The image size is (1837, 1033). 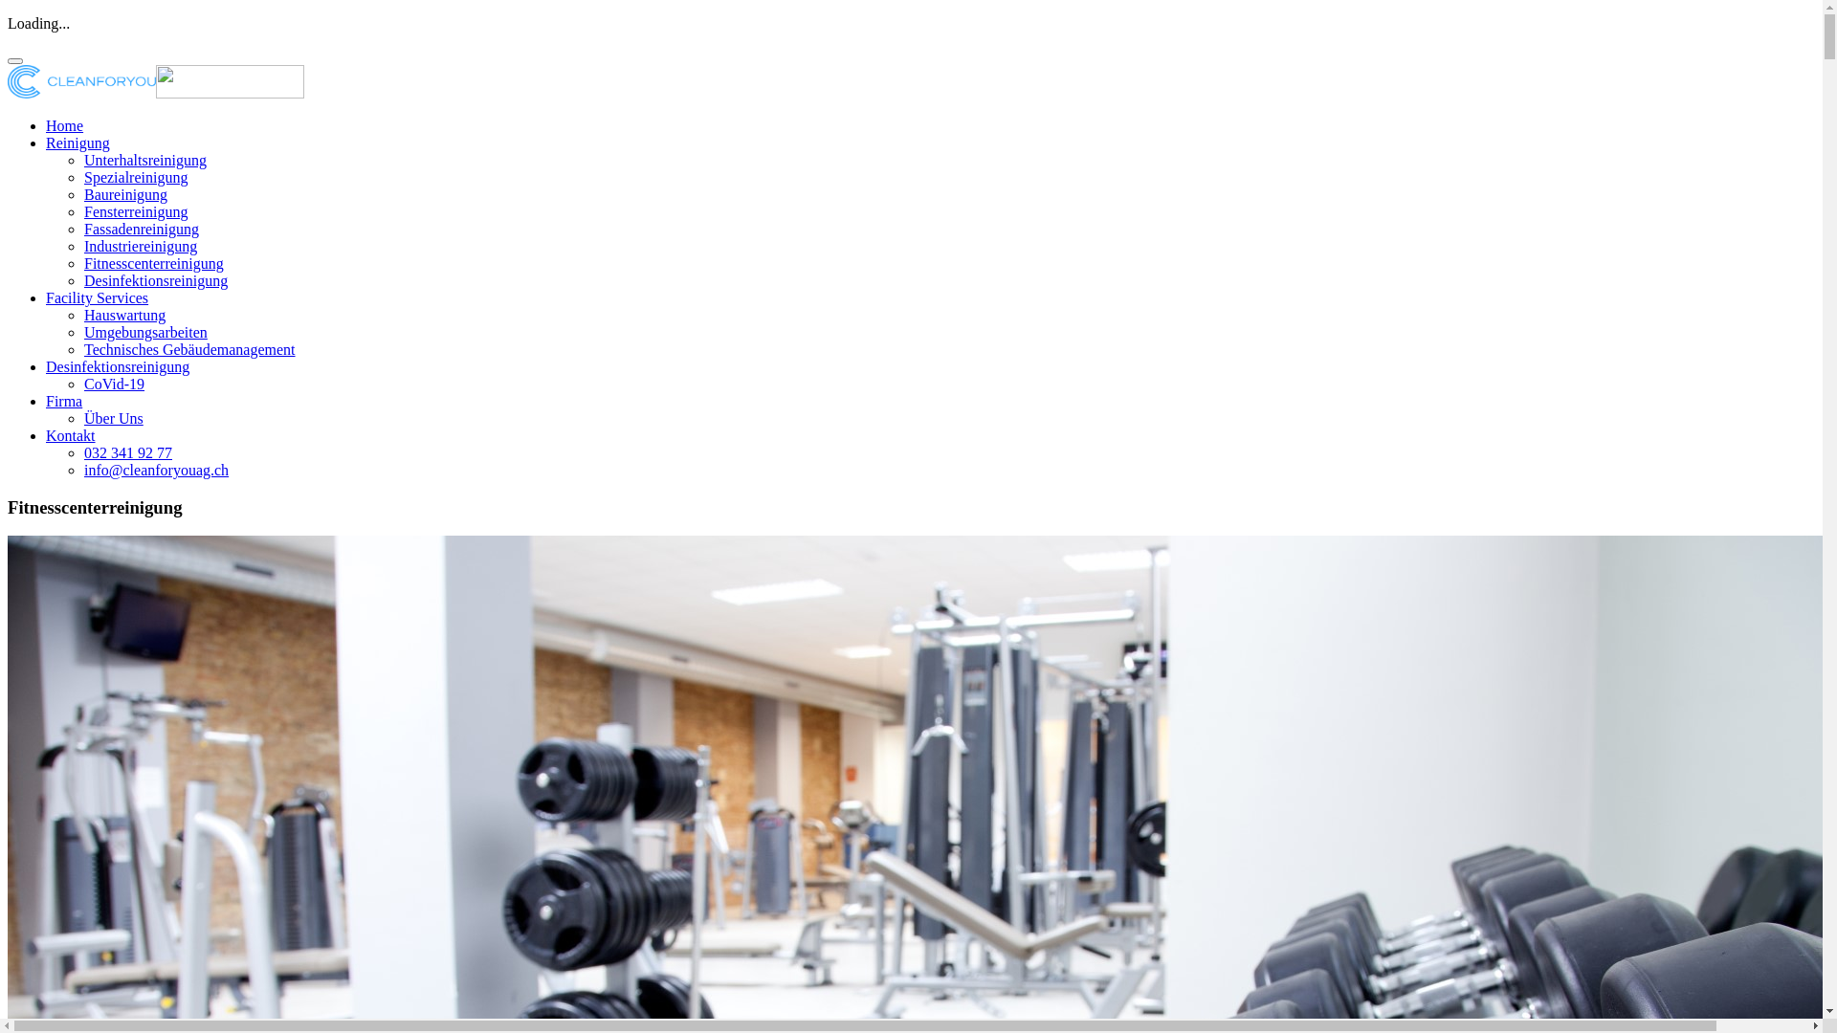 I want to click on info@cleanforyouag.ch, so click(x=157, y=471).